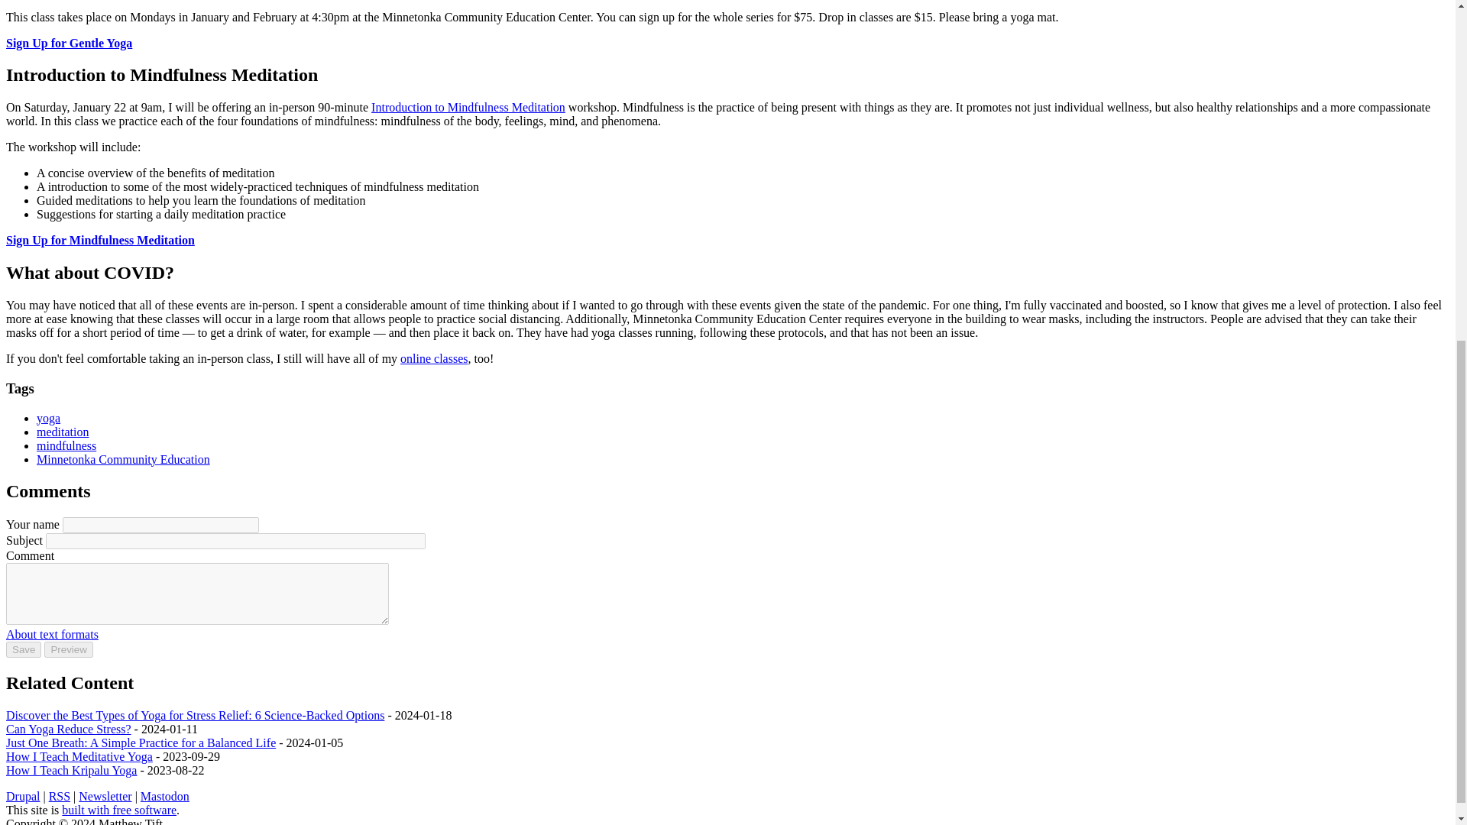  Describe the element at coordinates (60, 796) in the screenshot. I see `RSS` at that location.